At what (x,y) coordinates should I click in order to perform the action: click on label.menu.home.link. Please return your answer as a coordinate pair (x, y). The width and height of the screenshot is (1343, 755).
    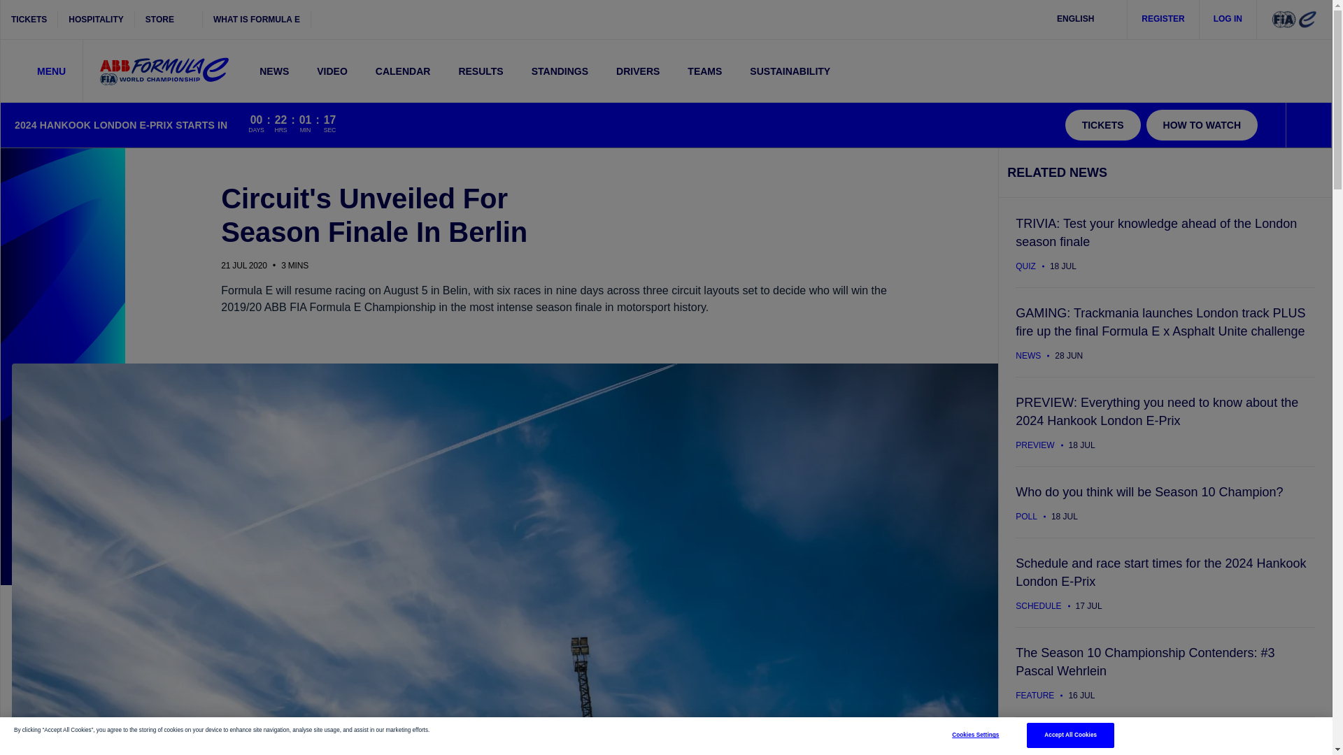
    Looking at the image, I should click on (164, 71).